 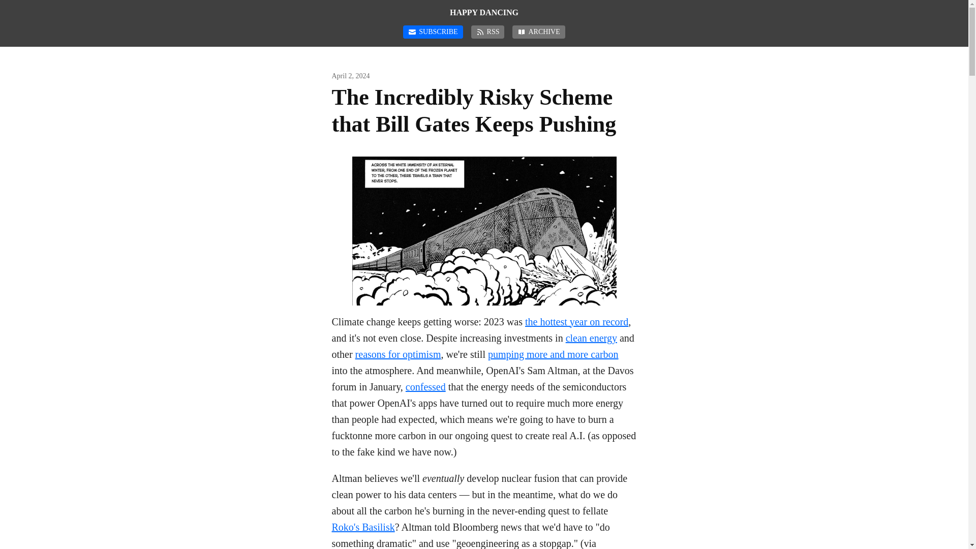 What do you see at coordinates (426, 386) in the screenshot?
I see `confessed` at bounding box center [426, 386].